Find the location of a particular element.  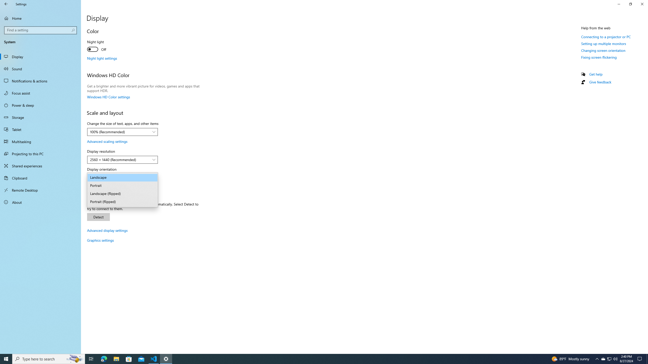

Home is located at coordinates (40, 18).